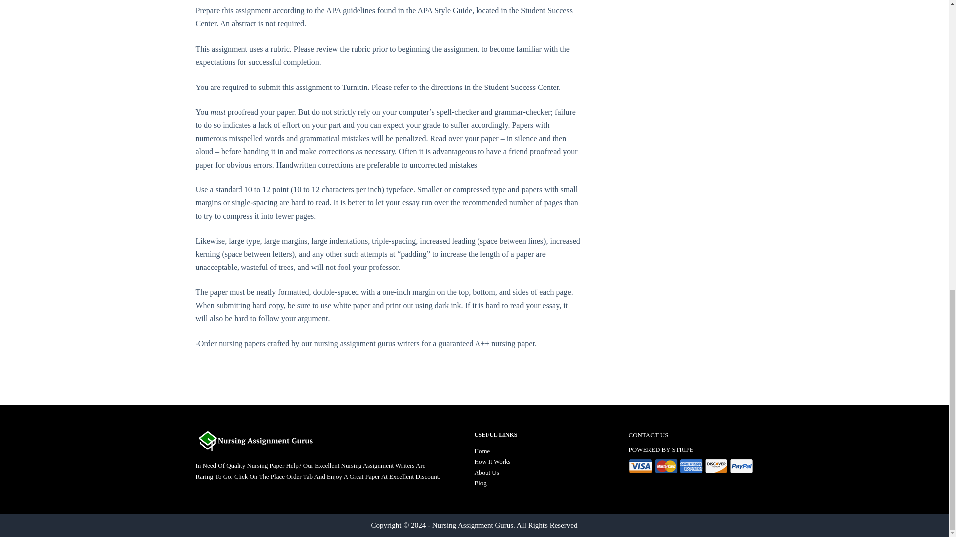 The height and width of the screenshot is (537, 956). I want to click on Blog, so click(480, 483).